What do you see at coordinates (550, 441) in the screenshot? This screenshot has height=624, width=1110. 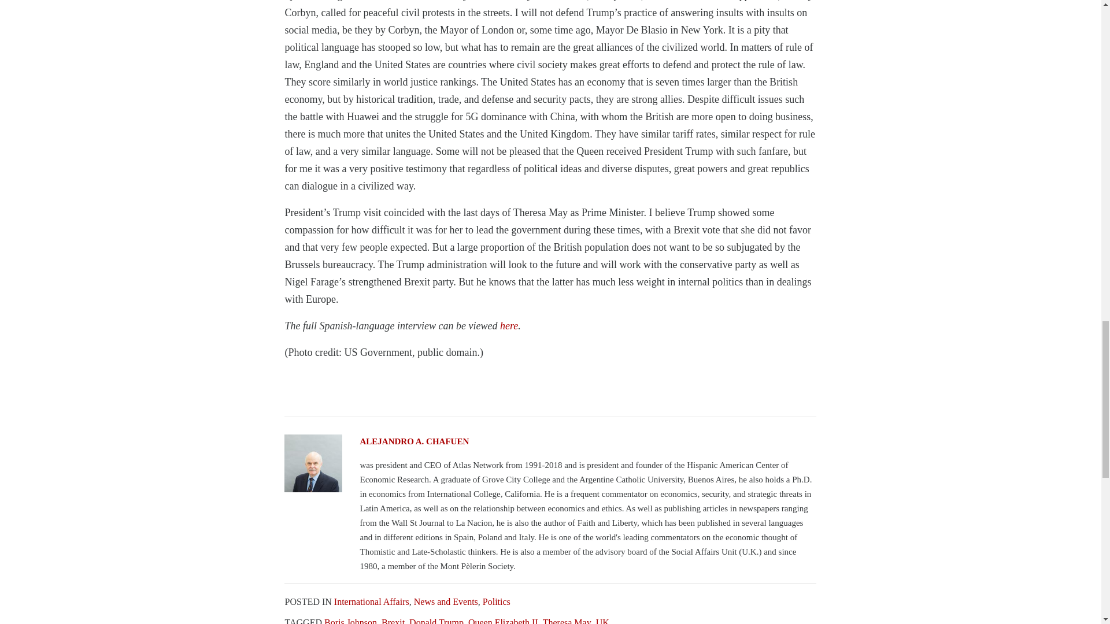 I see `ALEJANDRO A. CHAFUEN` at bounding box center [550, 441].